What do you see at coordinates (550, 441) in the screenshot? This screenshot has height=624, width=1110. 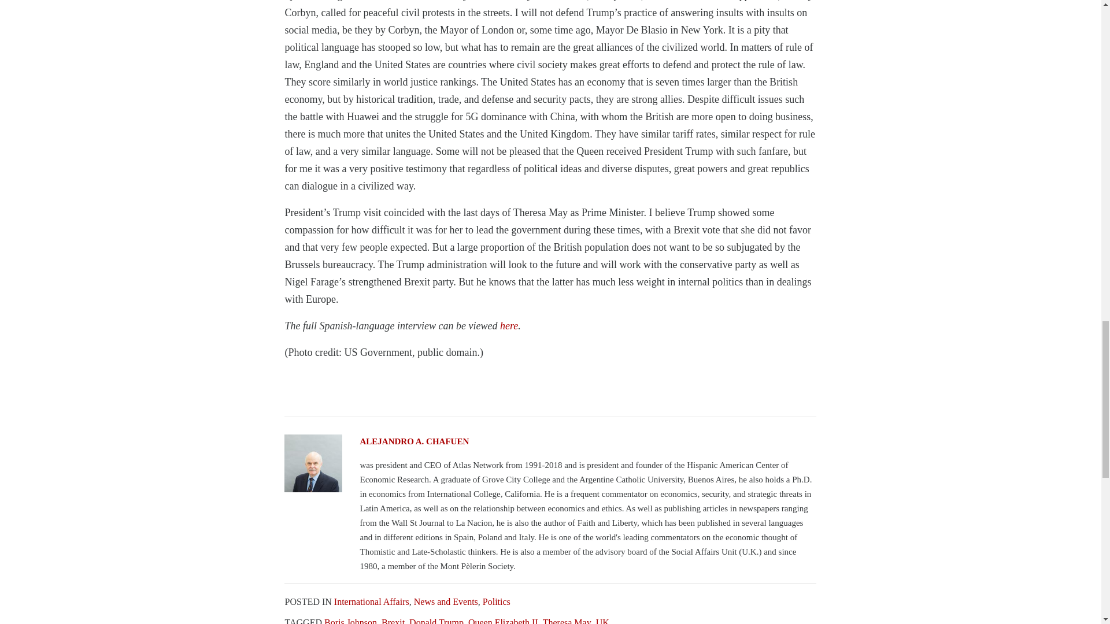 I see `ALEJANDRO A. CHAFUEN` at bounding box center [550, 441].